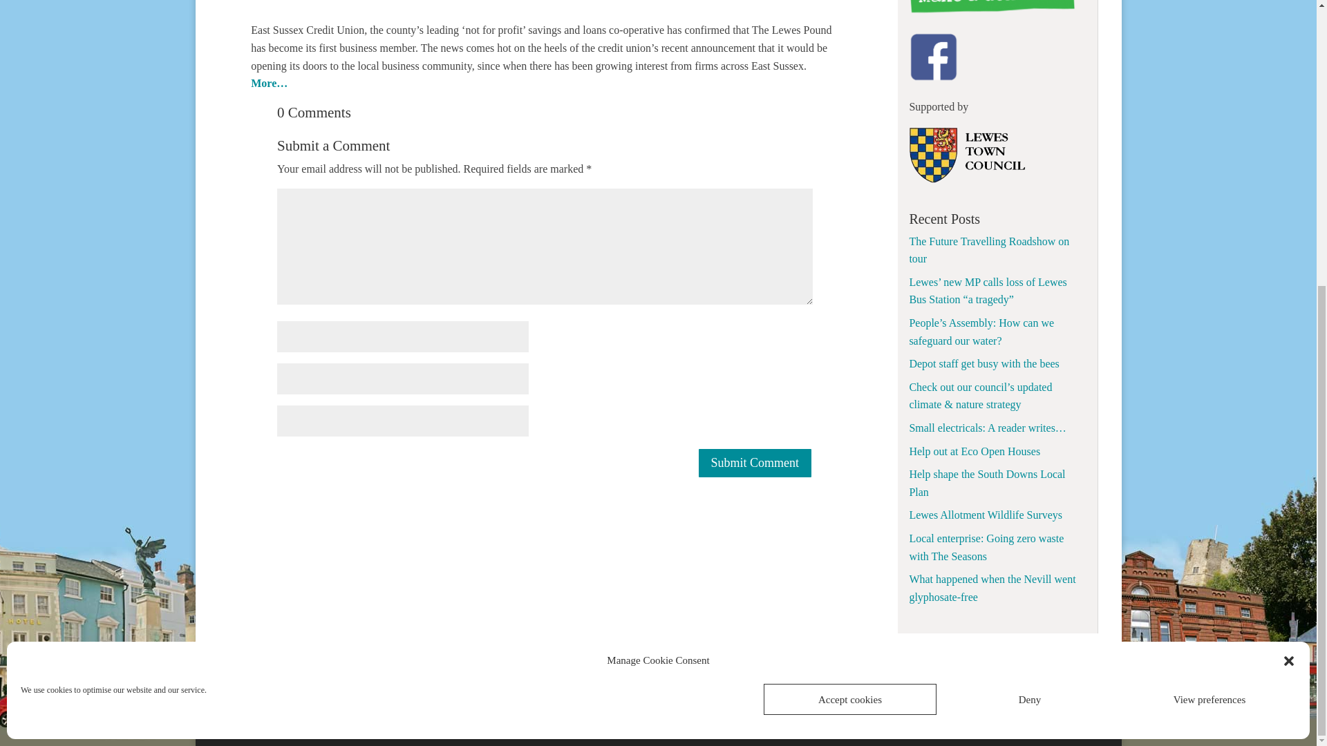  I want to click on View preferences, so click(1210, 241).